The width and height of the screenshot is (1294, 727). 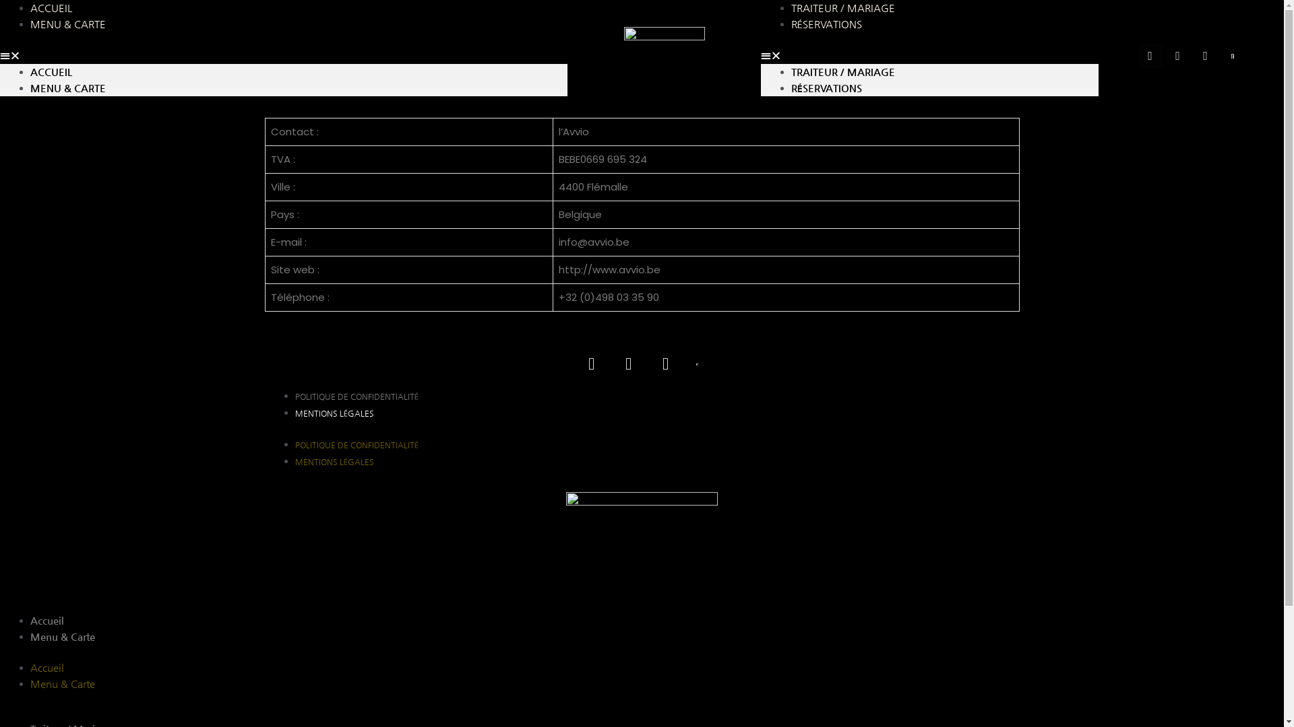 What do you see at coordinates (1206, 55) in the screenshot?
I see `Tripadvisor` at bounding box center [1206, 55].